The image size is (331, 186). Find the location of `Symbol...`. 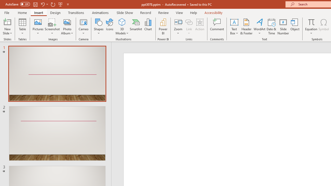

Symbol... is located at coordinates (324, 26).